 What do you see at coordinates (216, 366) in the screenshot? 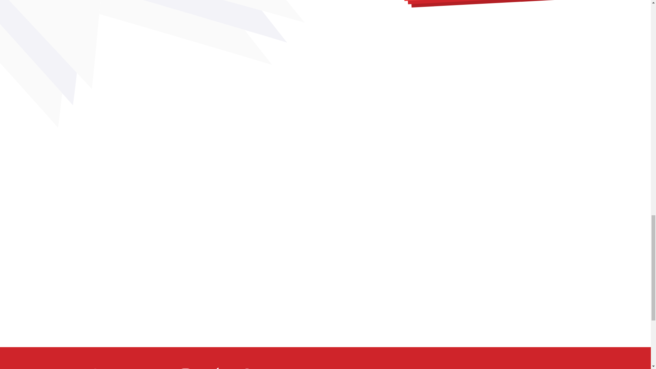
I see `Apple` at bounding box center [216, 366].